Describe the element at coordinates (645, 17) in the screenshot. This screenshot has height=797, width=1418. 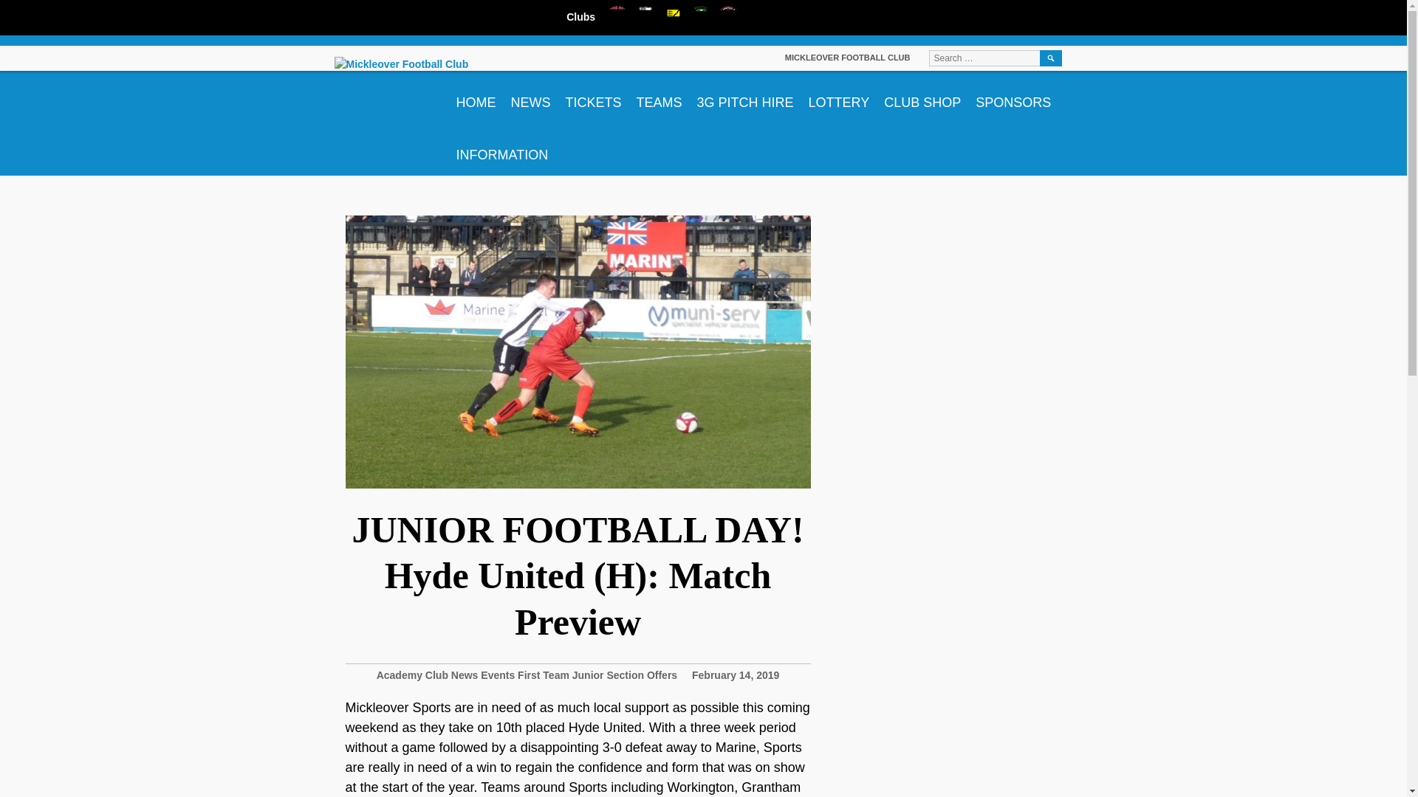
I see `Bamber Bridge` at that location.